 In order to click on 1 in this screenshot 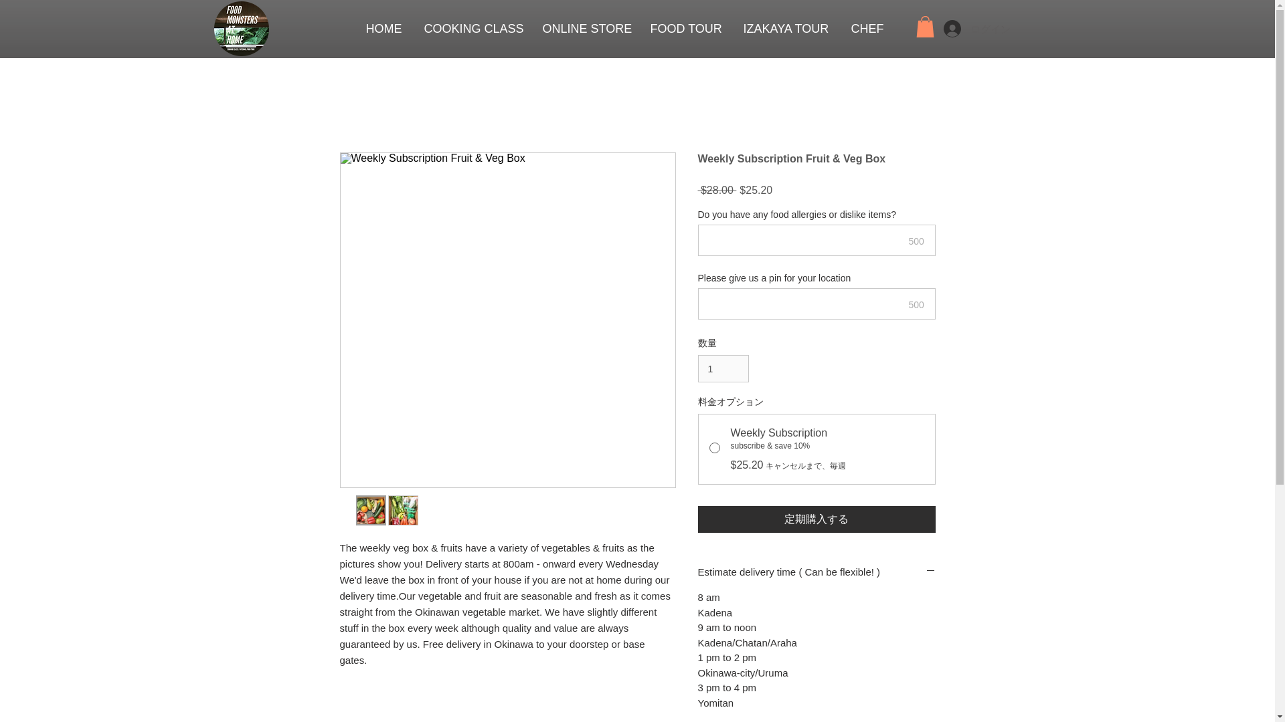, I will do `click(723, 369)`.